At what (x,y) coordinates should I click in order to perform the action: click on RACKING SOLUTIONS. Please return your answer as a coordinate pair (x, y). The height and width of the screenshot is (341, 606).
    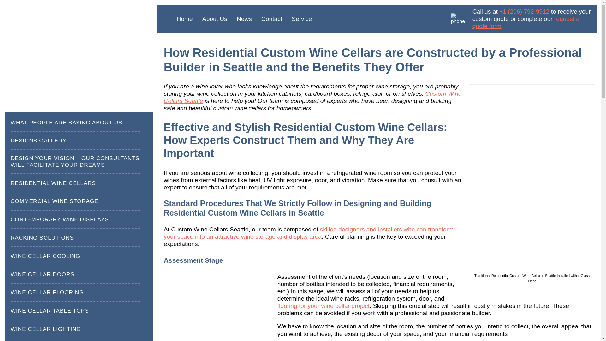
    Looking at the image, I should click on (42, 238).